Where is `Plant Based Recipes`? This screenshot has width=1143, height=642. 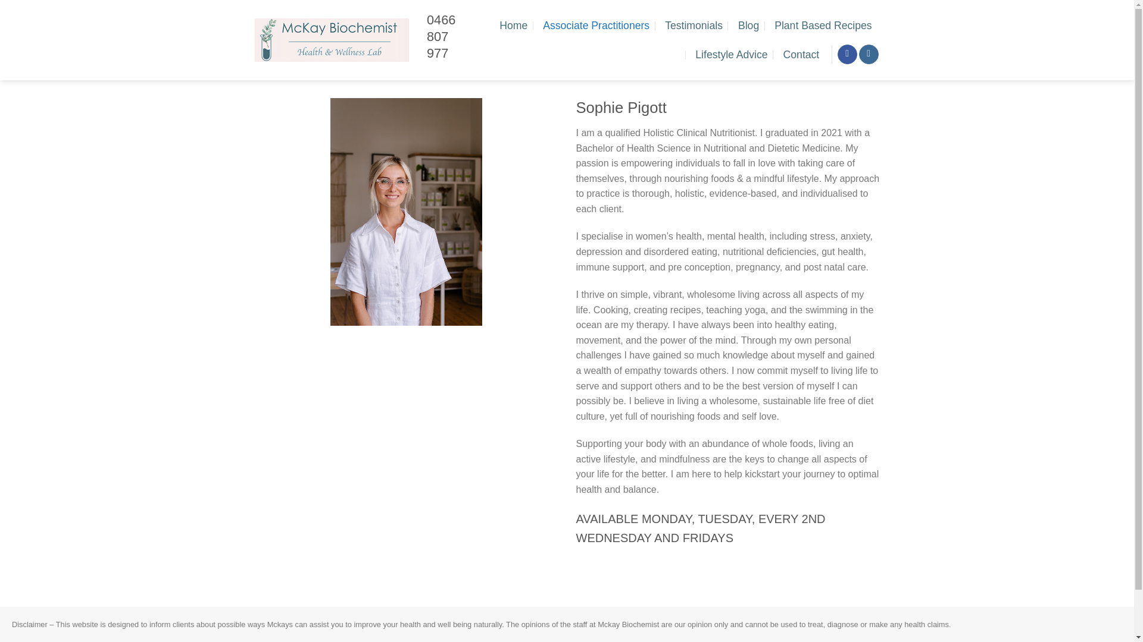 Plant Based Recipes is located at coordinates (823, 25).